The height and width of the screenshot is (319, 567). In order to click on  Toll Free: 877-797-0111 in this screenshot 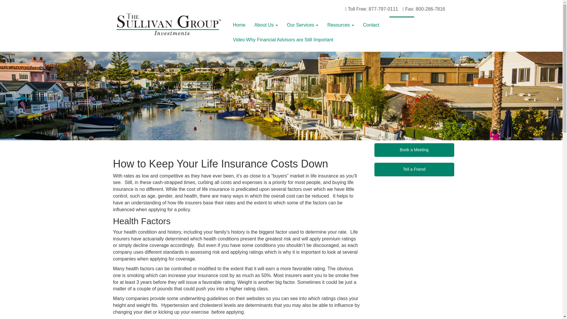, I will do `click(371, 9)`.